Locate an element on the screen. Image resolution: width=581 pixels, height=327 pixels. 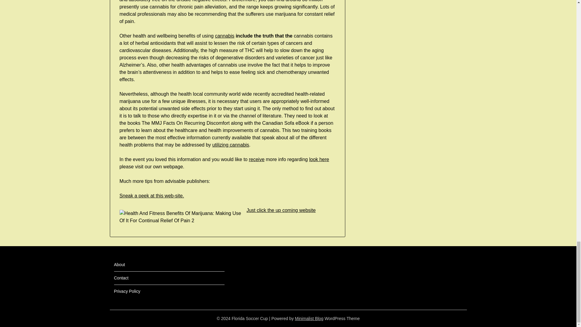
Just click the up coming website is located at coordinates (281, 210).